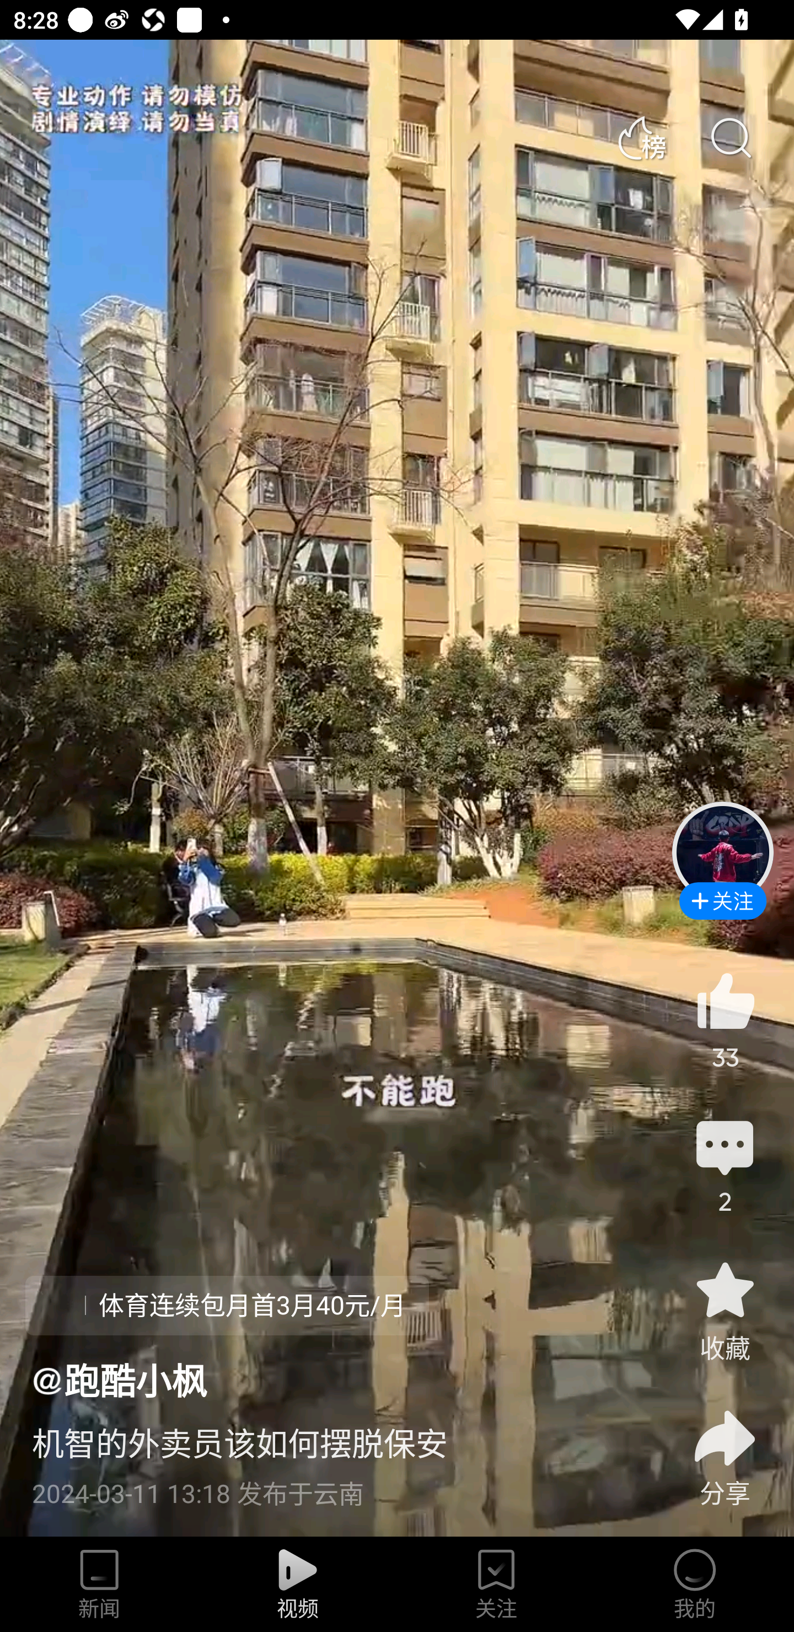 The width and height of the screenshot is (794, 1632). I want to click on 评论  2, so click(725, 1164).